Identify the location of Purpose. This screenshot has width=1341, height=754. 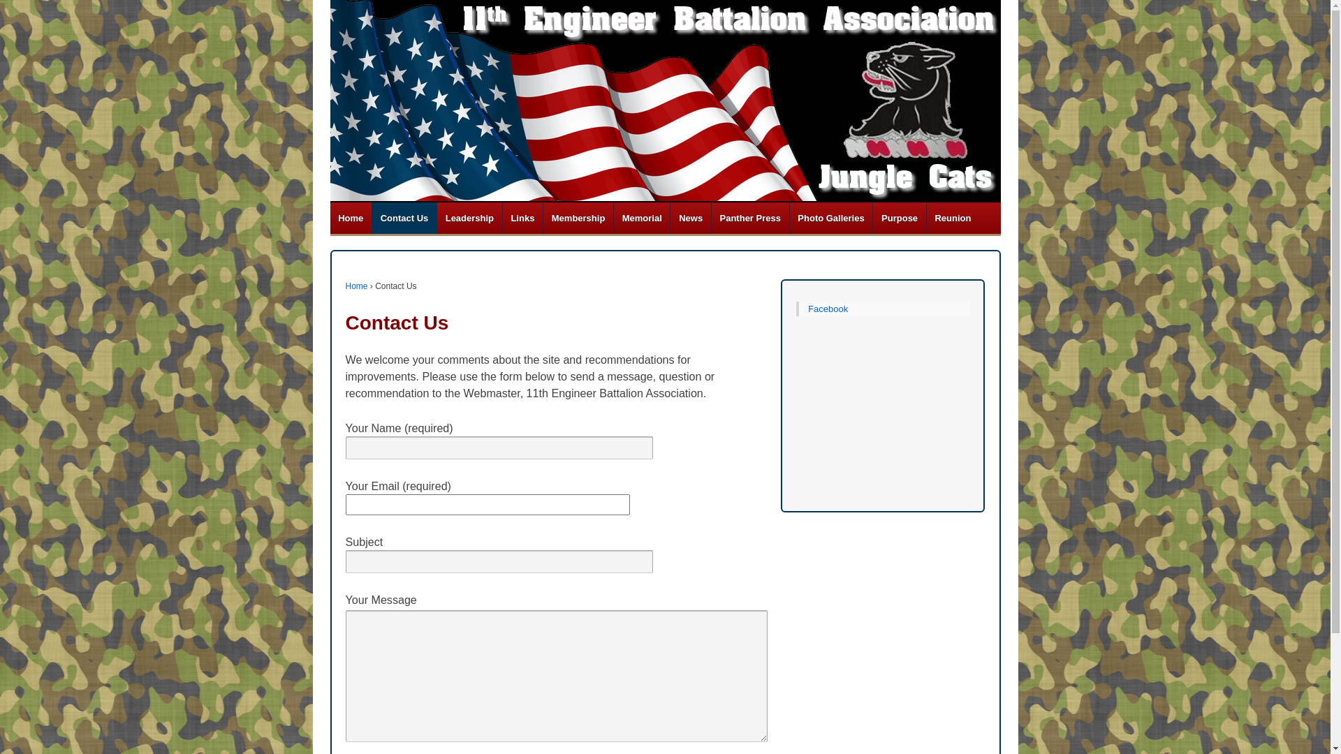
(899, 218).